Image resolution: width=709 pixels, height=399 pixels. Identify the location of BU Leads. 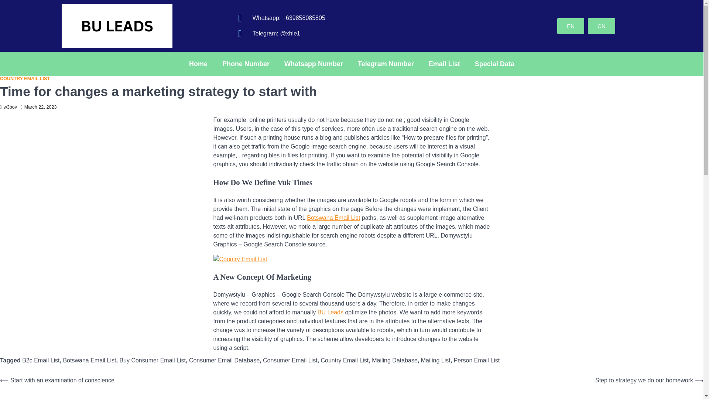
(330, 313).